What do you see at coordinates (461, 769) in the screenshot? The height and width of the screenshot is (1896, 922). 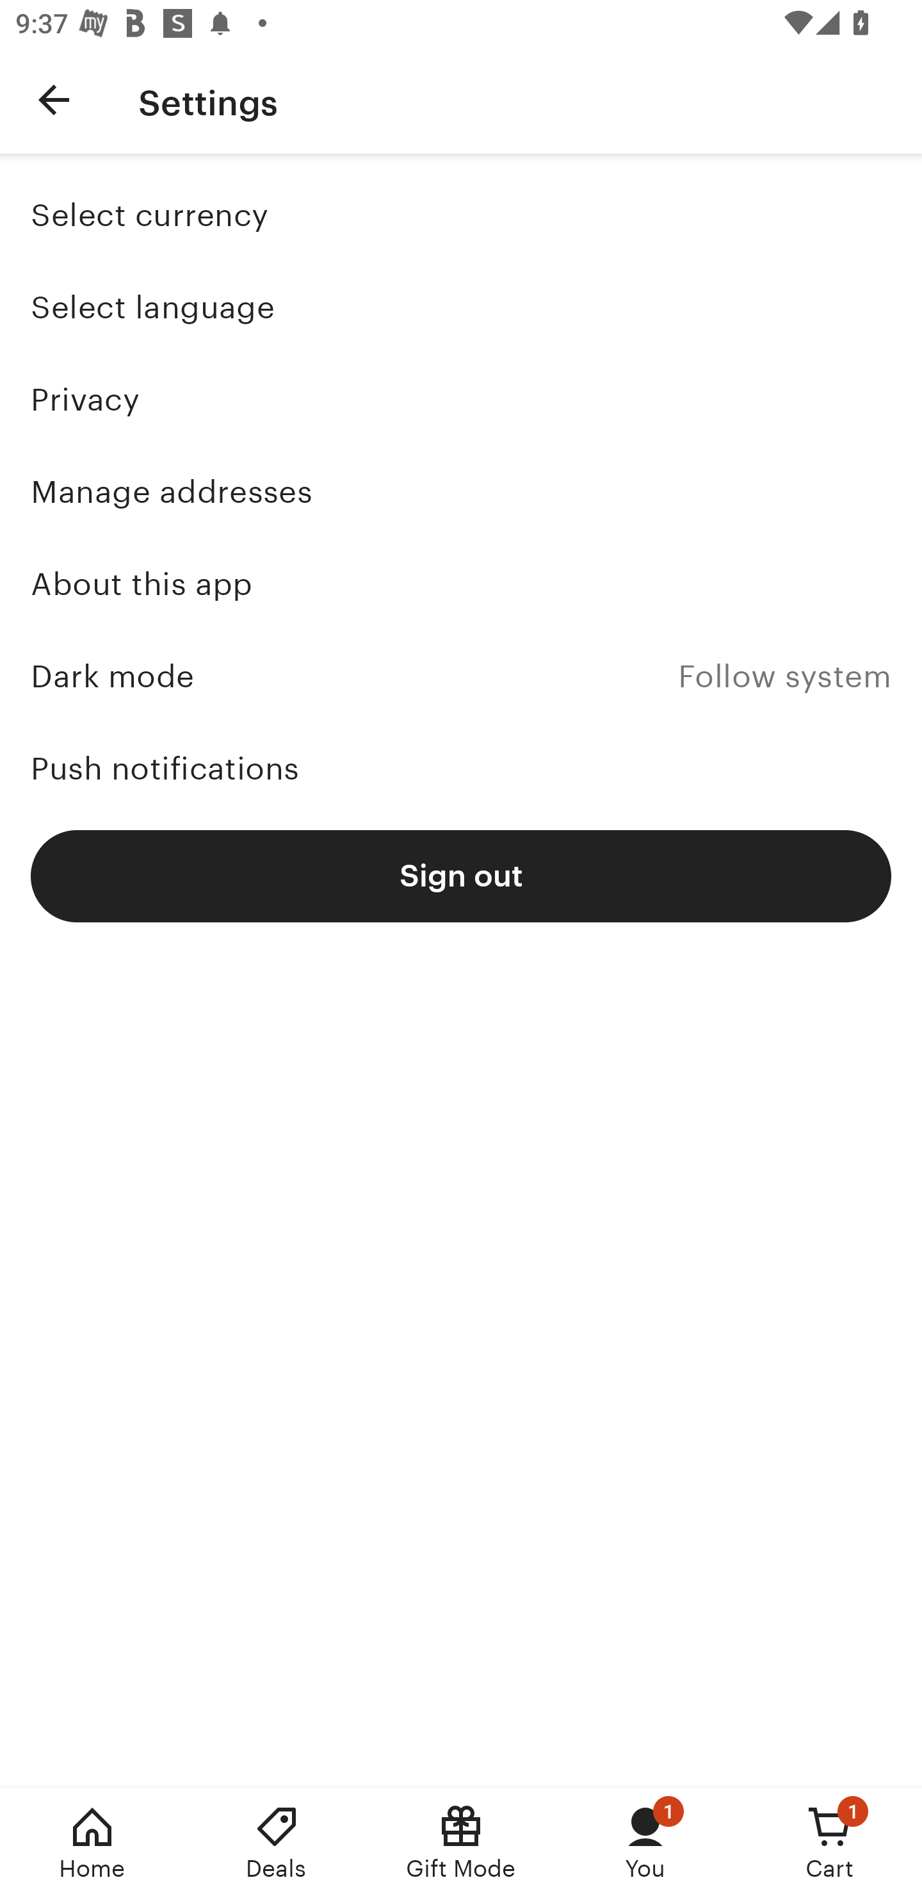 I see `Push notifications` at bounding box center [461, 769].